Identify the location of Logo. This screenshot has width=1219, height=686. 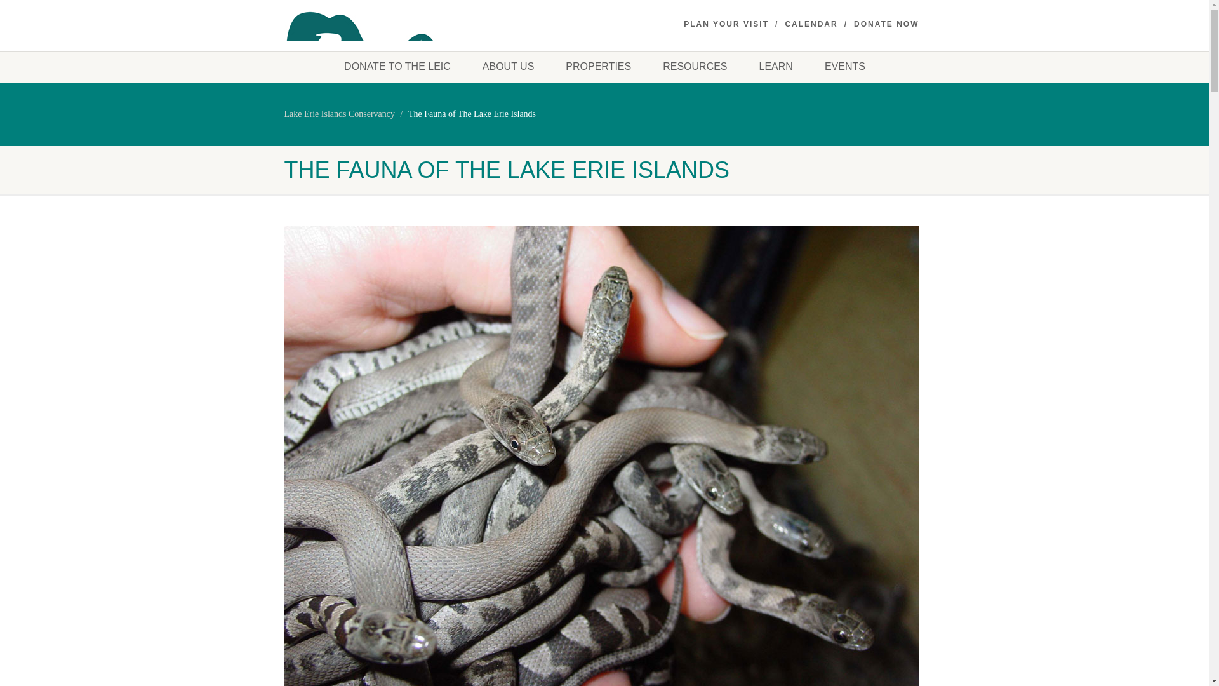
(385, 67).